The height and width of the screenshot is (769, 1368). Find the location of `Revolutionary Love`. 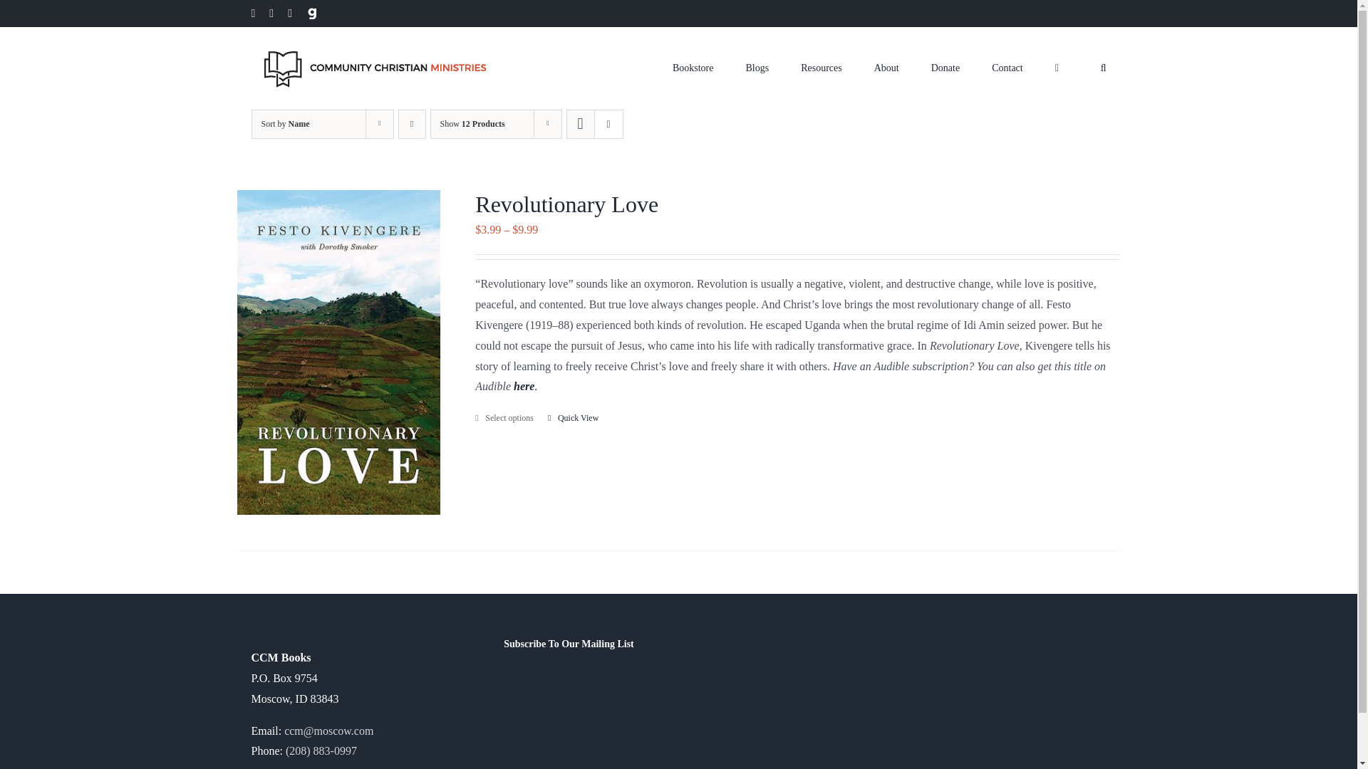

Revolutionary Love is located at coordinates (566, 204).